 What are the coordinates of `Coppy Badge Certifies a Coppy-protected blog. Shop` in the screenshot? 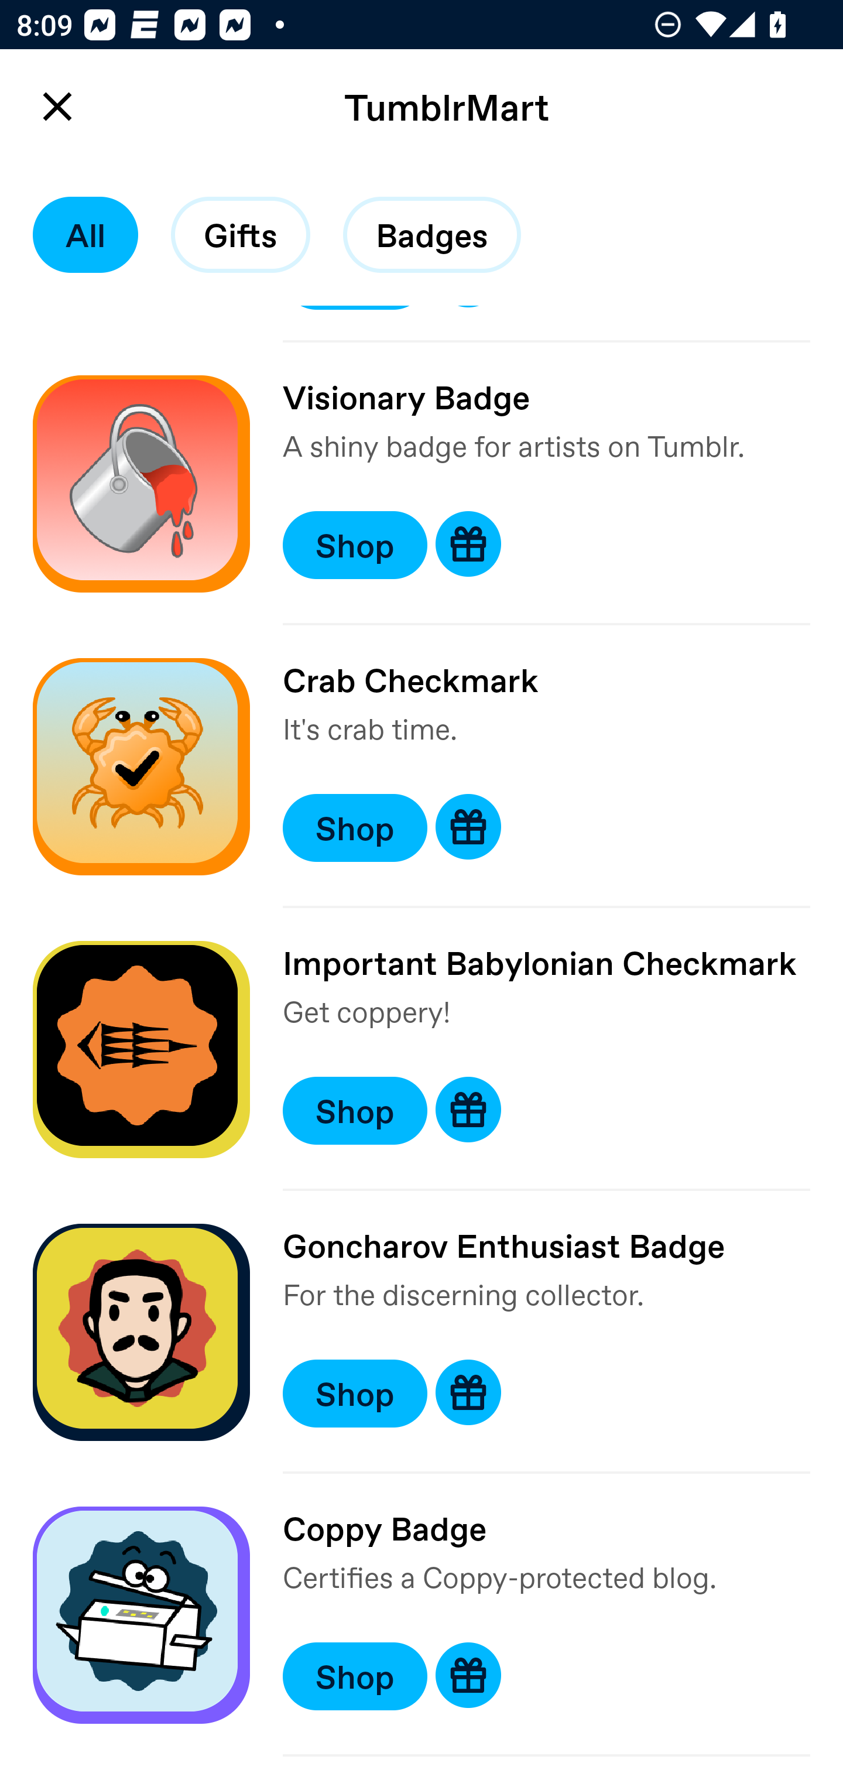 It's located at (421, 1615).